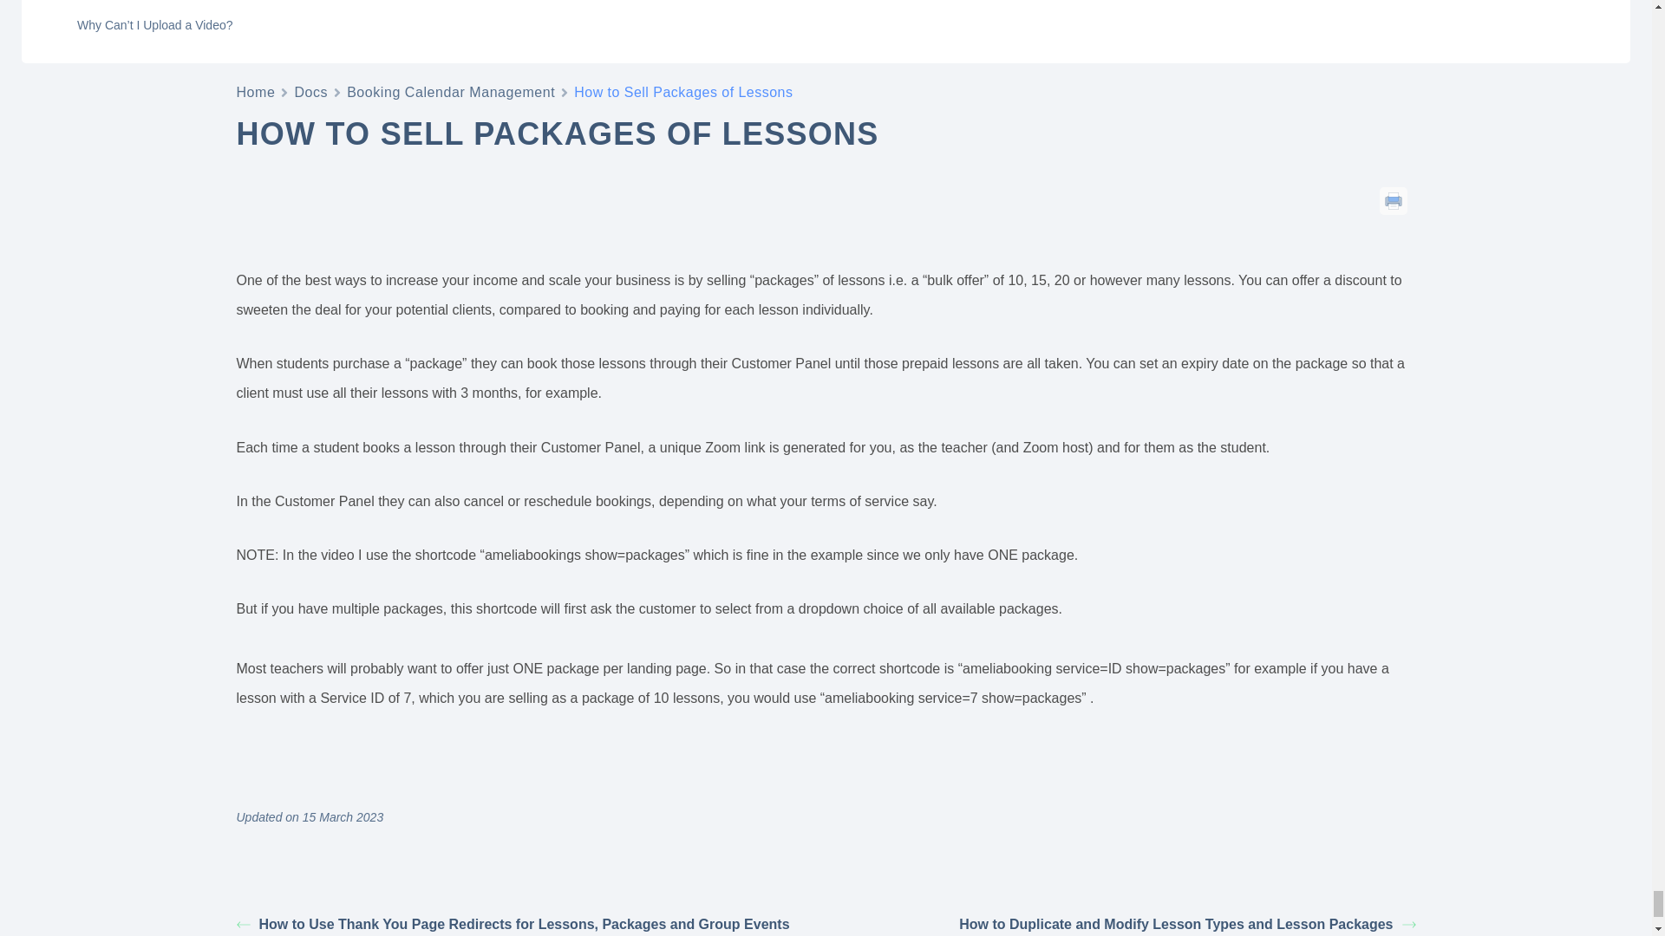 The width and height of the screenshot is (1665, 936). Describe the element at coordinates (450, 92) in the screenshot. I see `Booking Calendar Management` at that location.